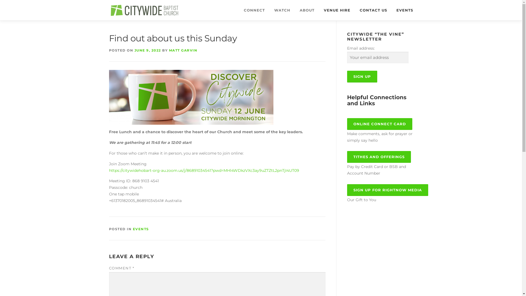  What do you see at coordinates (402, 10) in the screenshot?
I see `EVENTS` at bounding box center [402, 10].